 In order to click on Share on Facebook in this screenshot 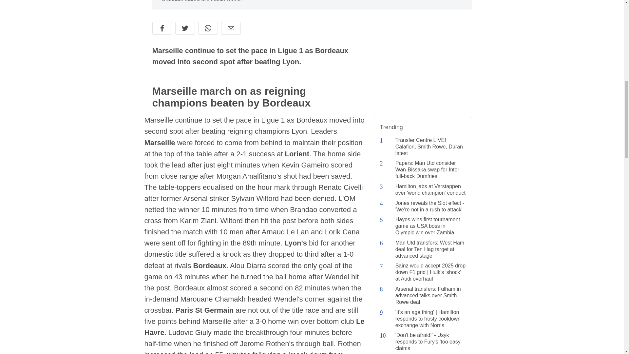, I will do `click(162, 28)`.